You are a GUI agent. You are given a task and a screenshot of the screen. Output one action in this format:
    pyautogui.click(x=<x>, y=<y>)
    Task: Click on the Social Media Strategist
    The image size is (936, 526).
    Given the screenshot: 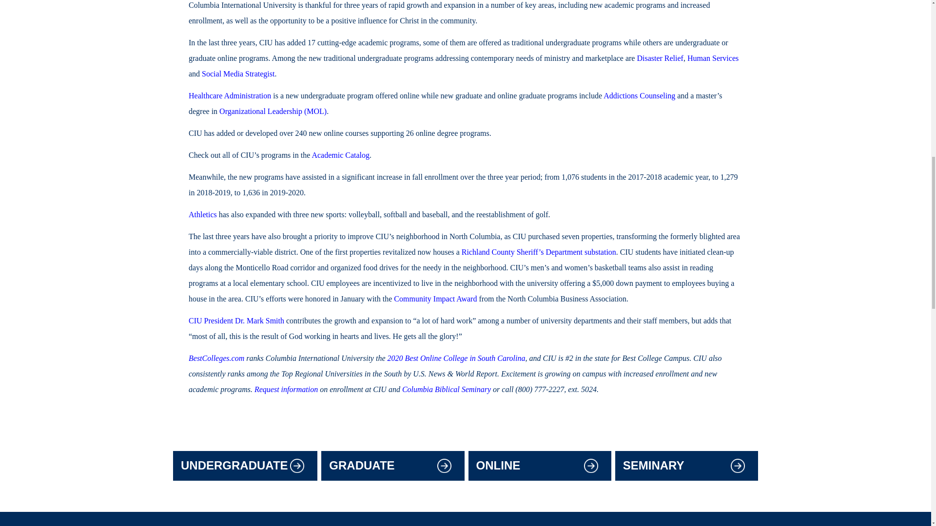 What is the action you would take?
    pyautogui.click(x=238, y=74)
    